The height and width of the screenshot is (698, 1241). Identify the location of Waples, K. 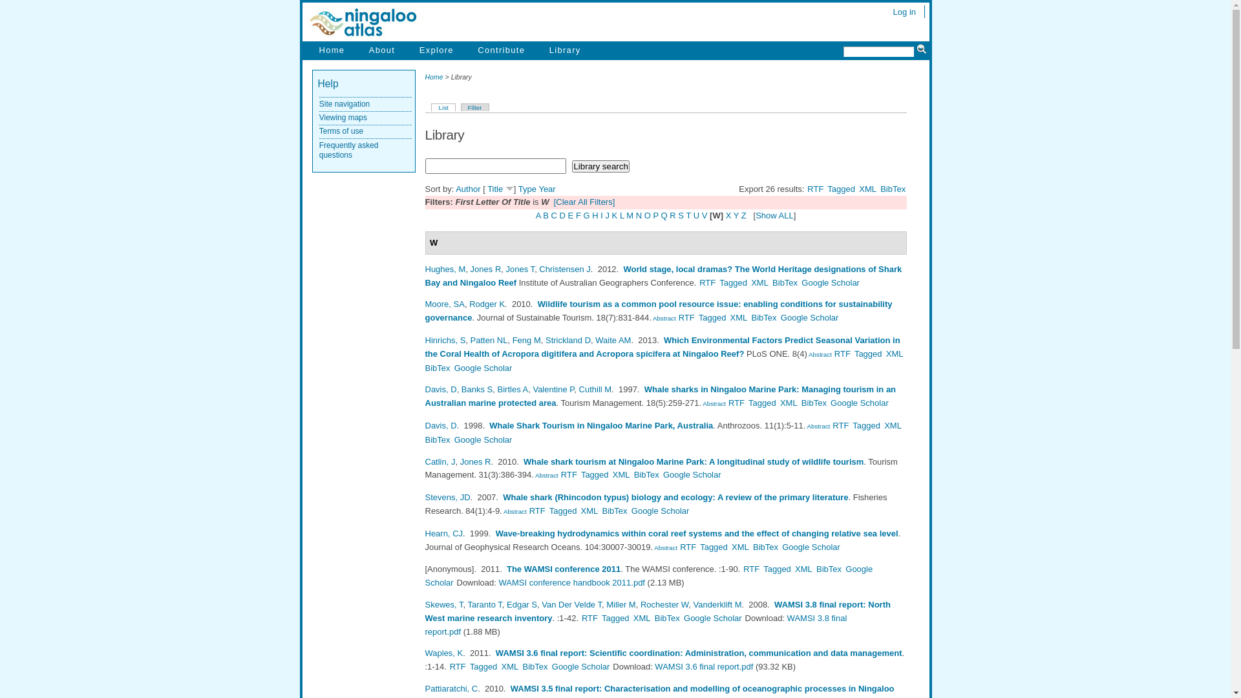
(445, 653).